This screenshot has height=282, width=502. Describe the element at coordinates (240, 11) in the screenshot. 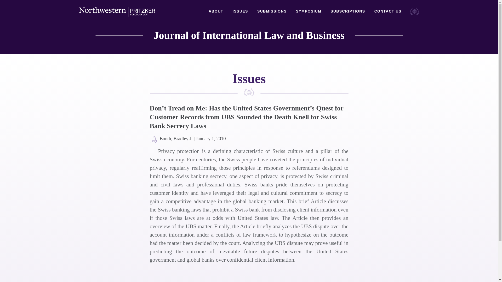

I see `ISSUES` at that location.